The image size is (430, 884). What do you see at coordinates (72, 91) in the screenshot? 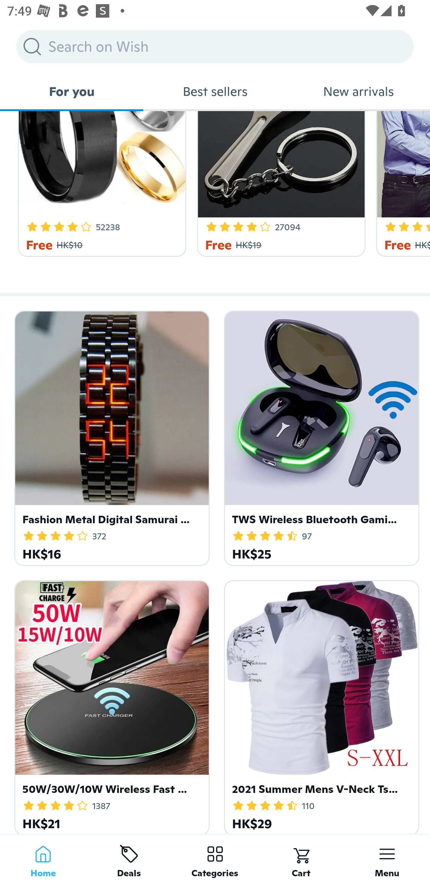
I see `For you` at bounding box center [72, 91].